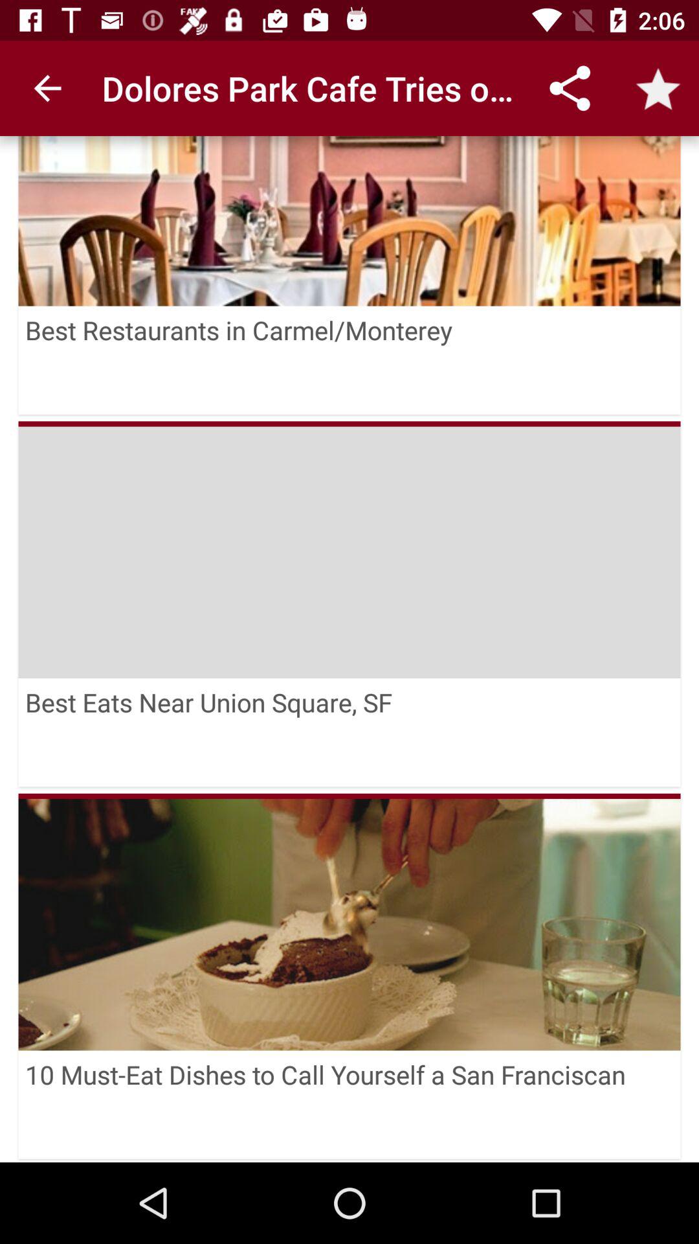 Image resolution: width=699 pixels, height=1244 pixels. I want to click on launch item above the best eats near, so click(349, 549).